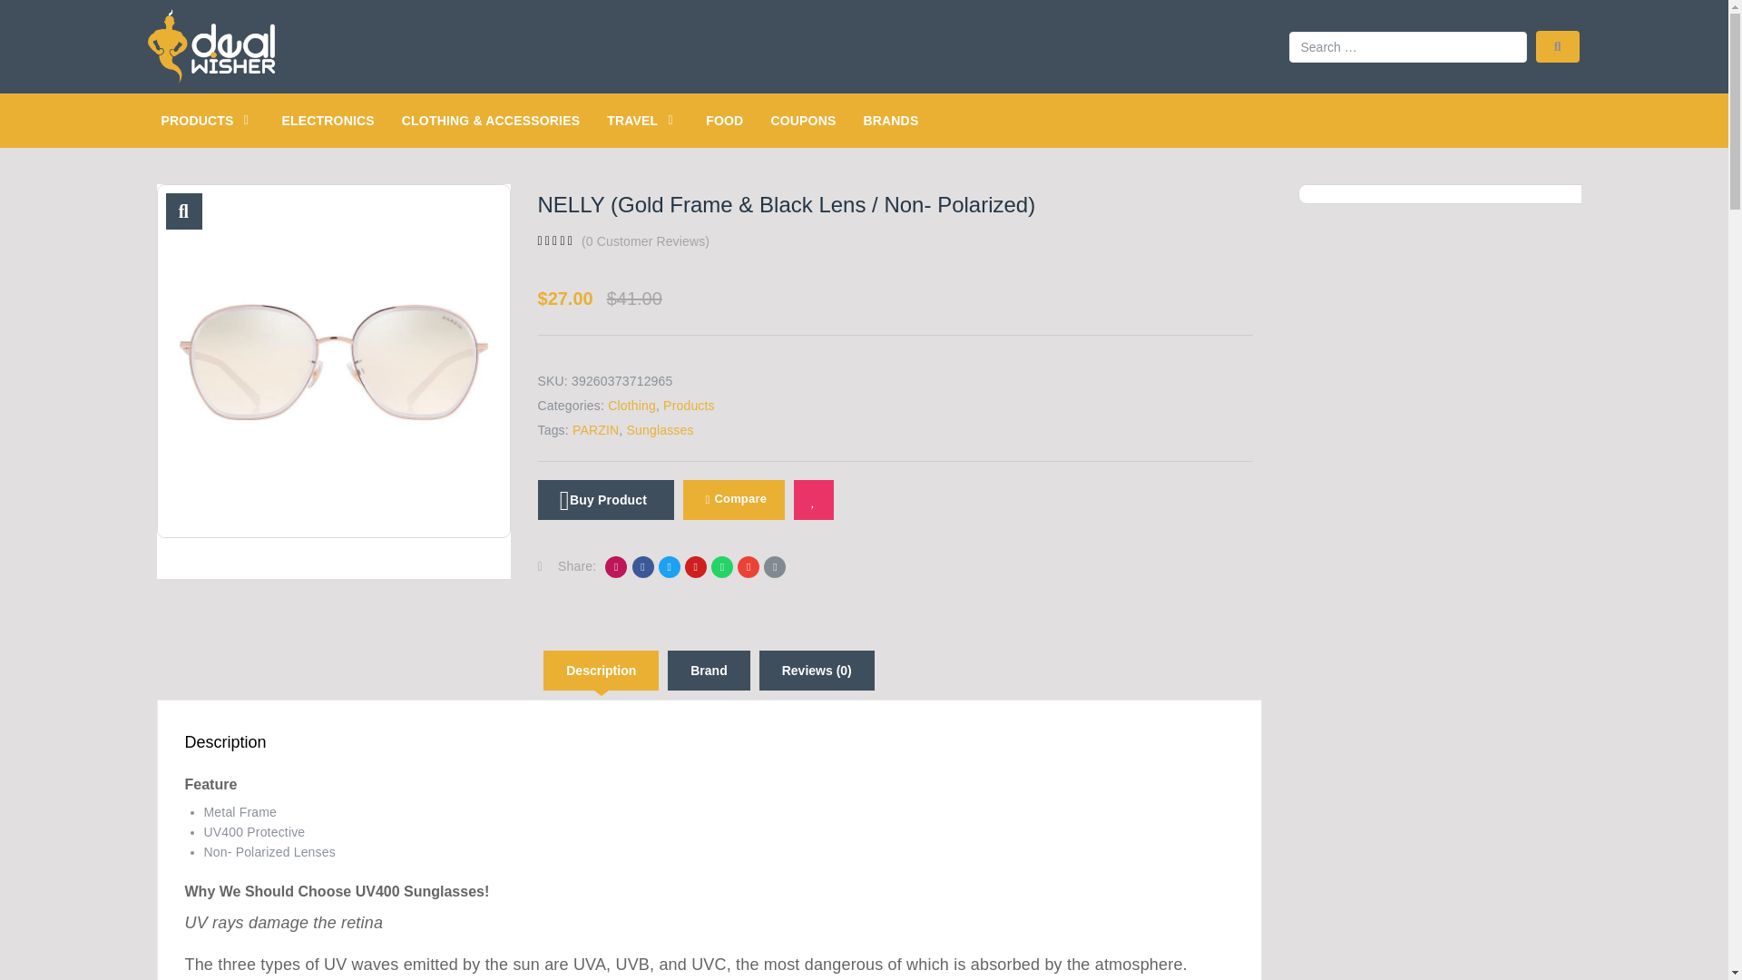 The image size is (1742, 980). Describe the element at coordinates (689, 405) in the screenshot. I see `Products` at that location.